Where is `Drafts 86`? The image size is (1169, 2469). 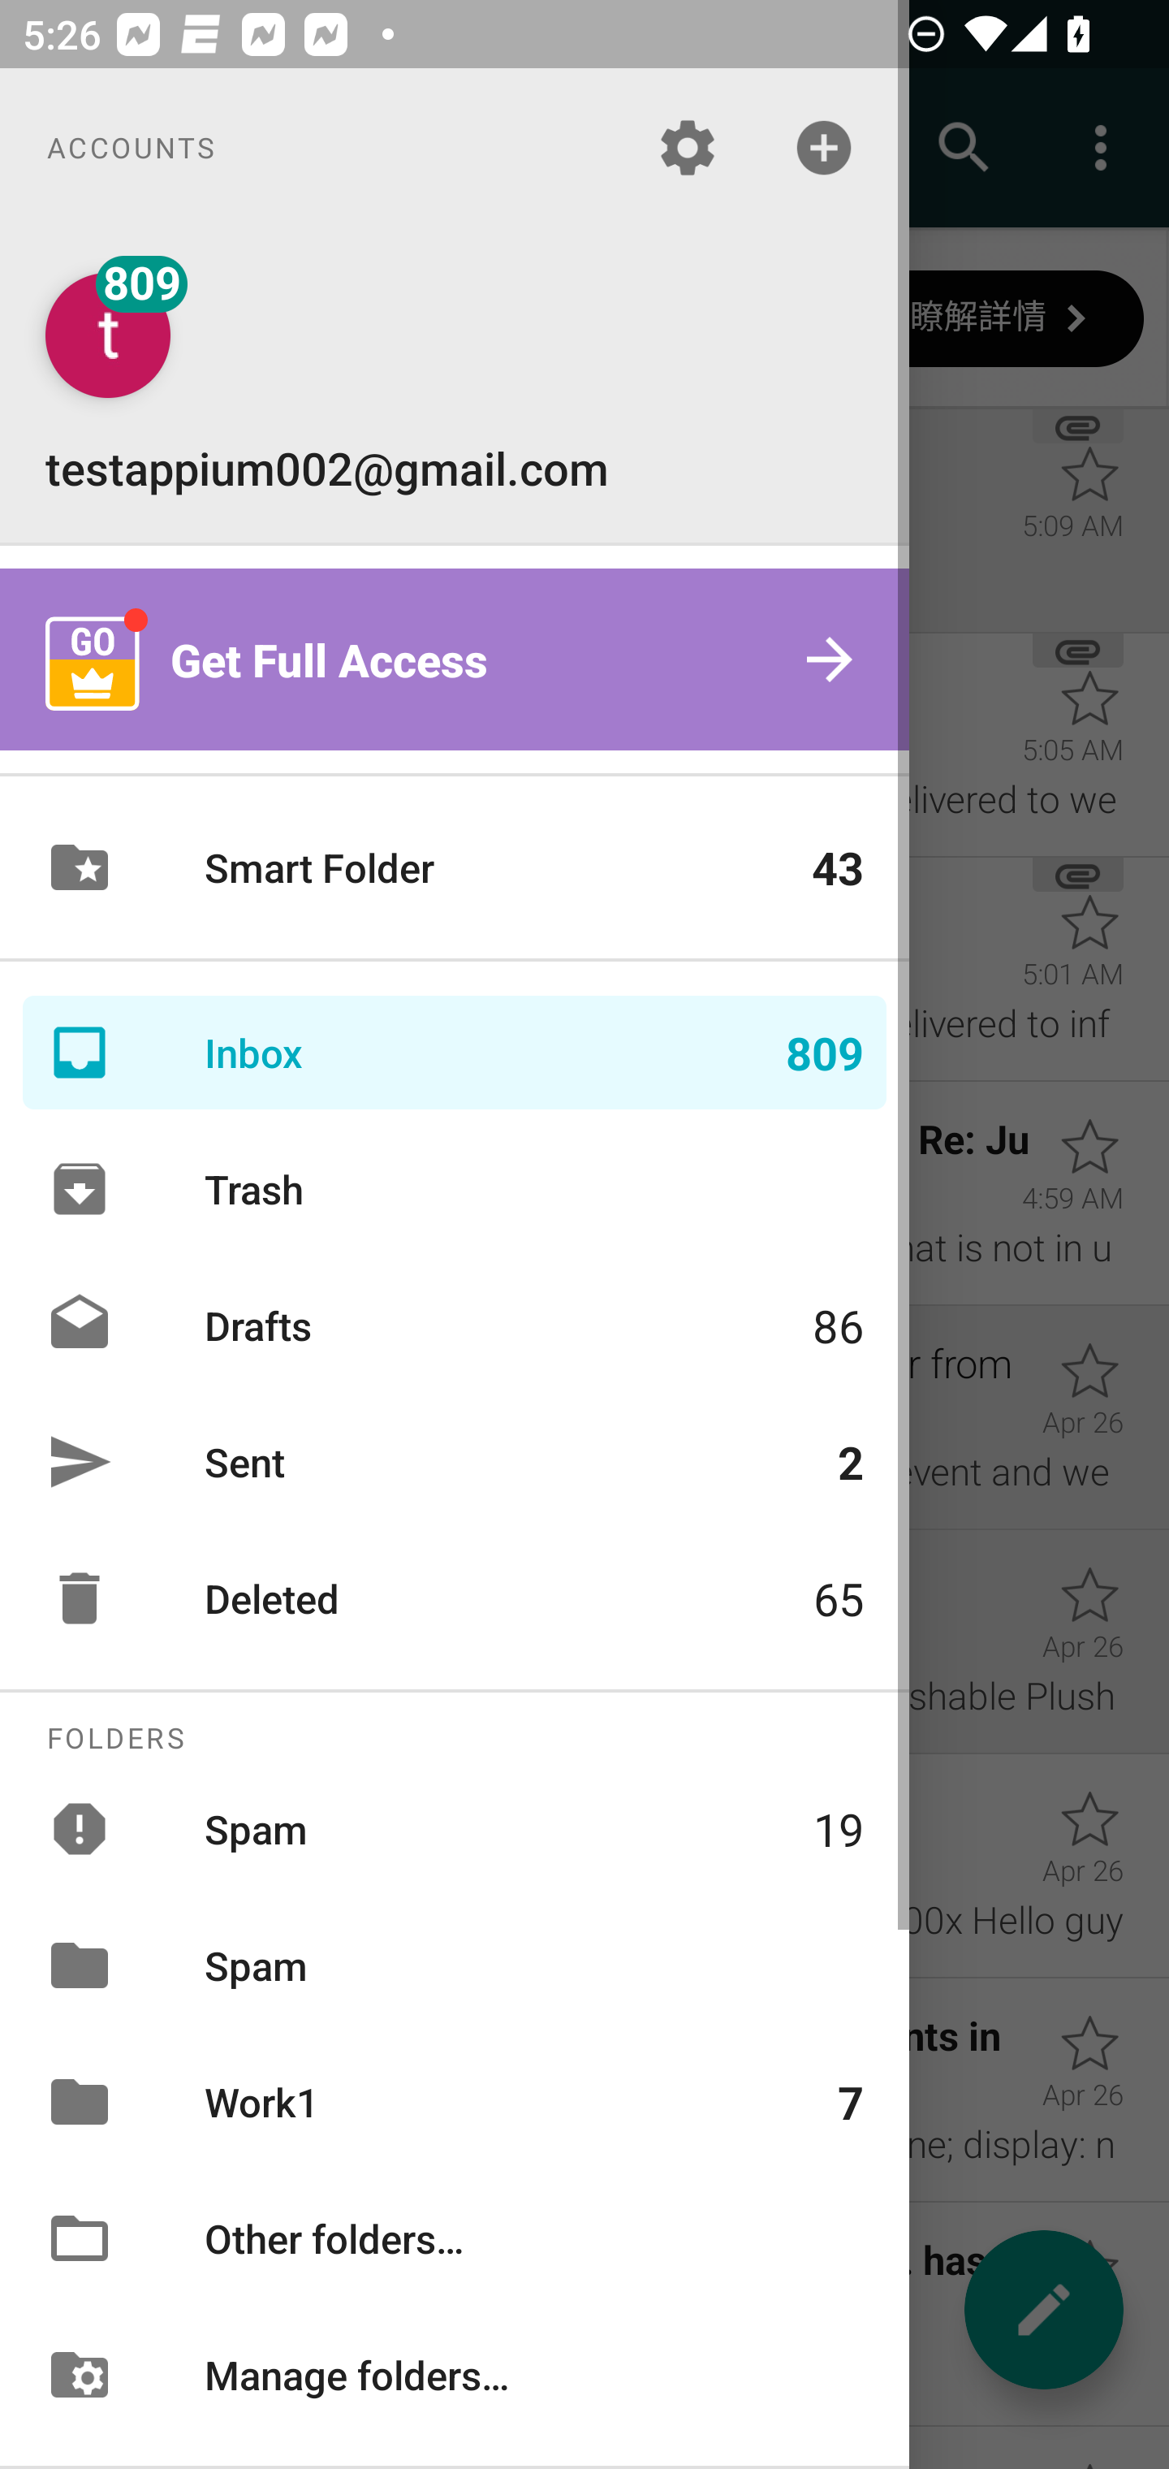
Drafts 86 is located at coordinates (455, 1324).